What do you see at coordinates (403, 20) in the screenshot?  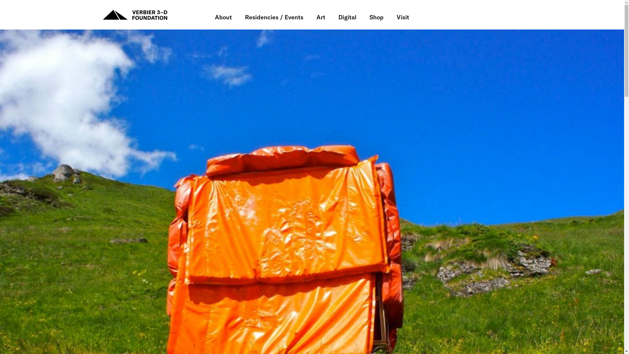 I see `Visit` at bounding box center [403, 20].